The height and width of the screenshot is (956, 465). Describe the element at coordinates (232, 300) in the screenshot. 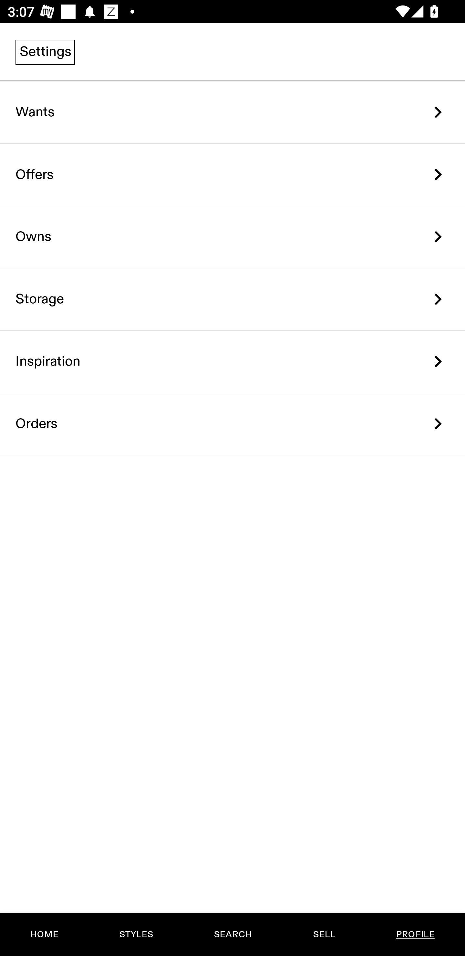

I see `Storage` at that location.